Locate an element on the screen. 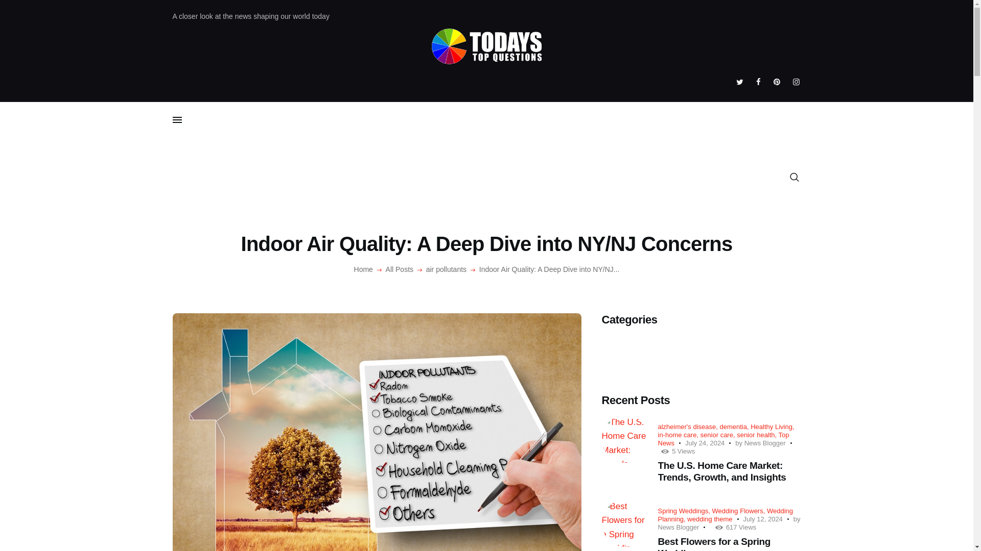  All Posts is located at coordinates (399, 269).